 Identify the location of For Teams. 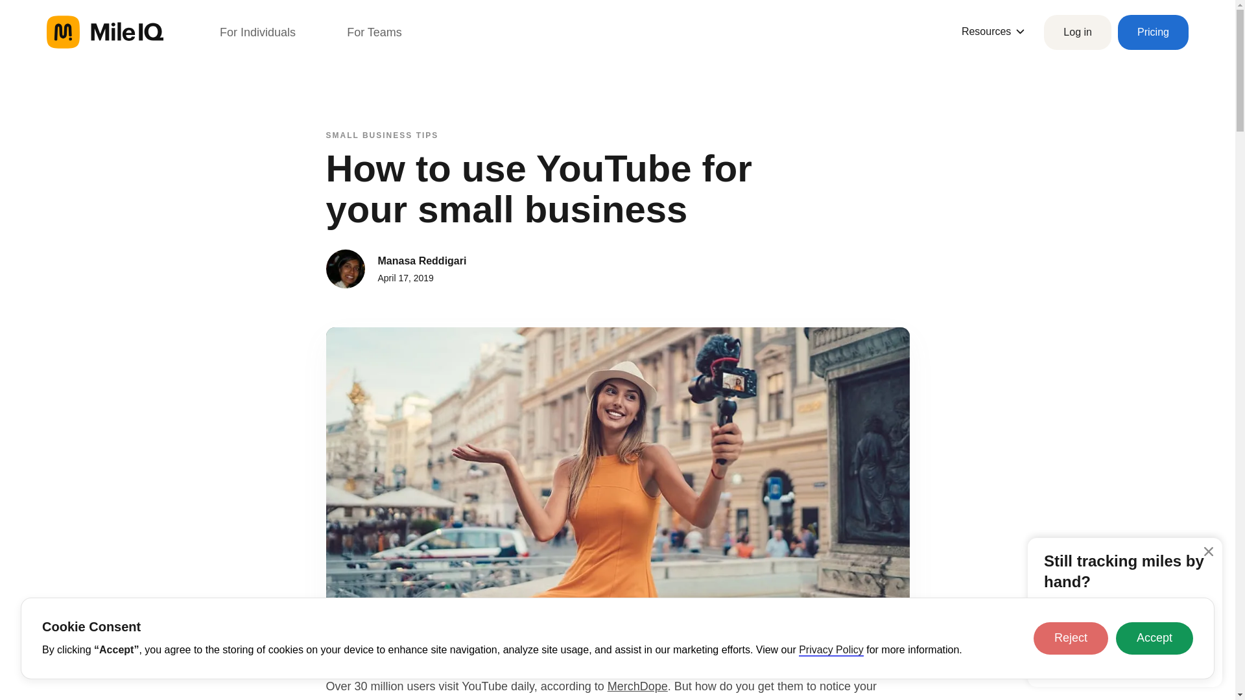
(375, 32).